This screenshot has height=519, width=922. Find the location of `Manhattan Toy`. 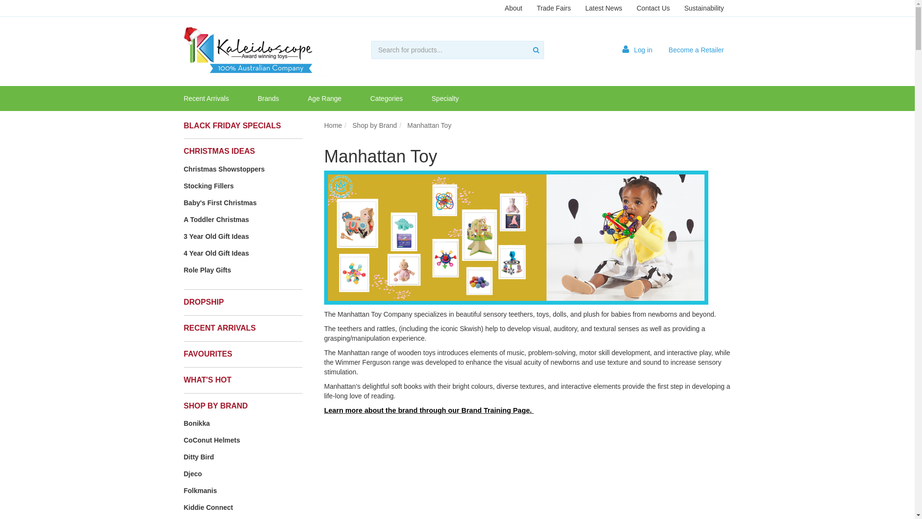

Manhattan Toy is located at coordinates (429, 125).